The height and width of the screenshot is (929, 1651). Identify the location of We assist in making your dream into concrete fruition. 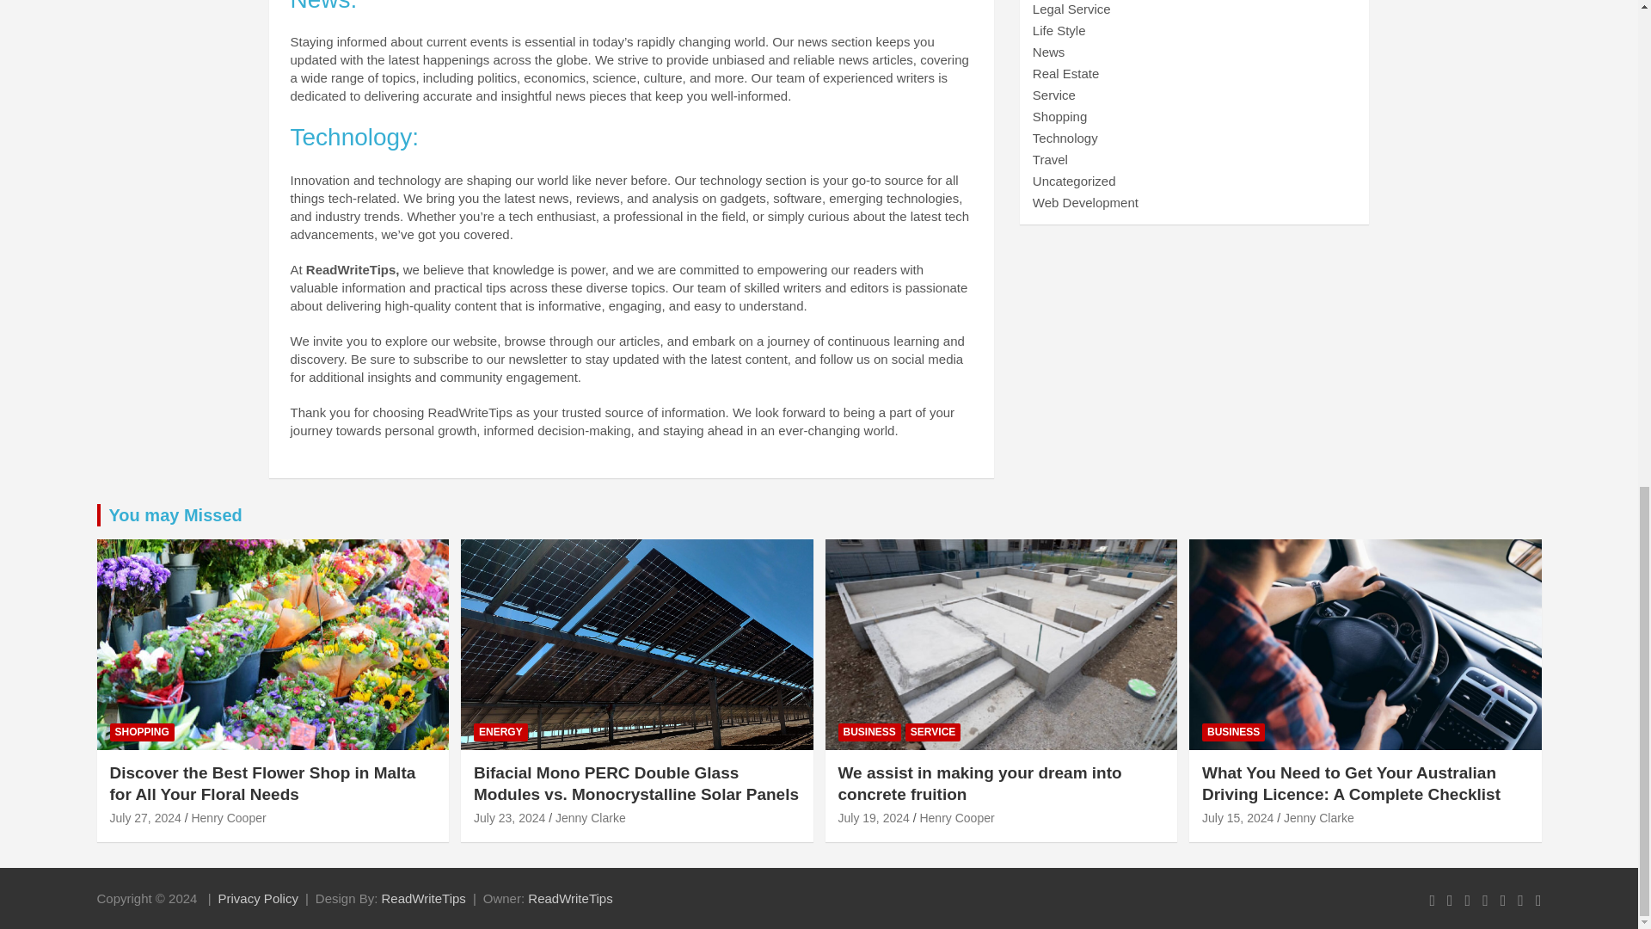
(873, 817).